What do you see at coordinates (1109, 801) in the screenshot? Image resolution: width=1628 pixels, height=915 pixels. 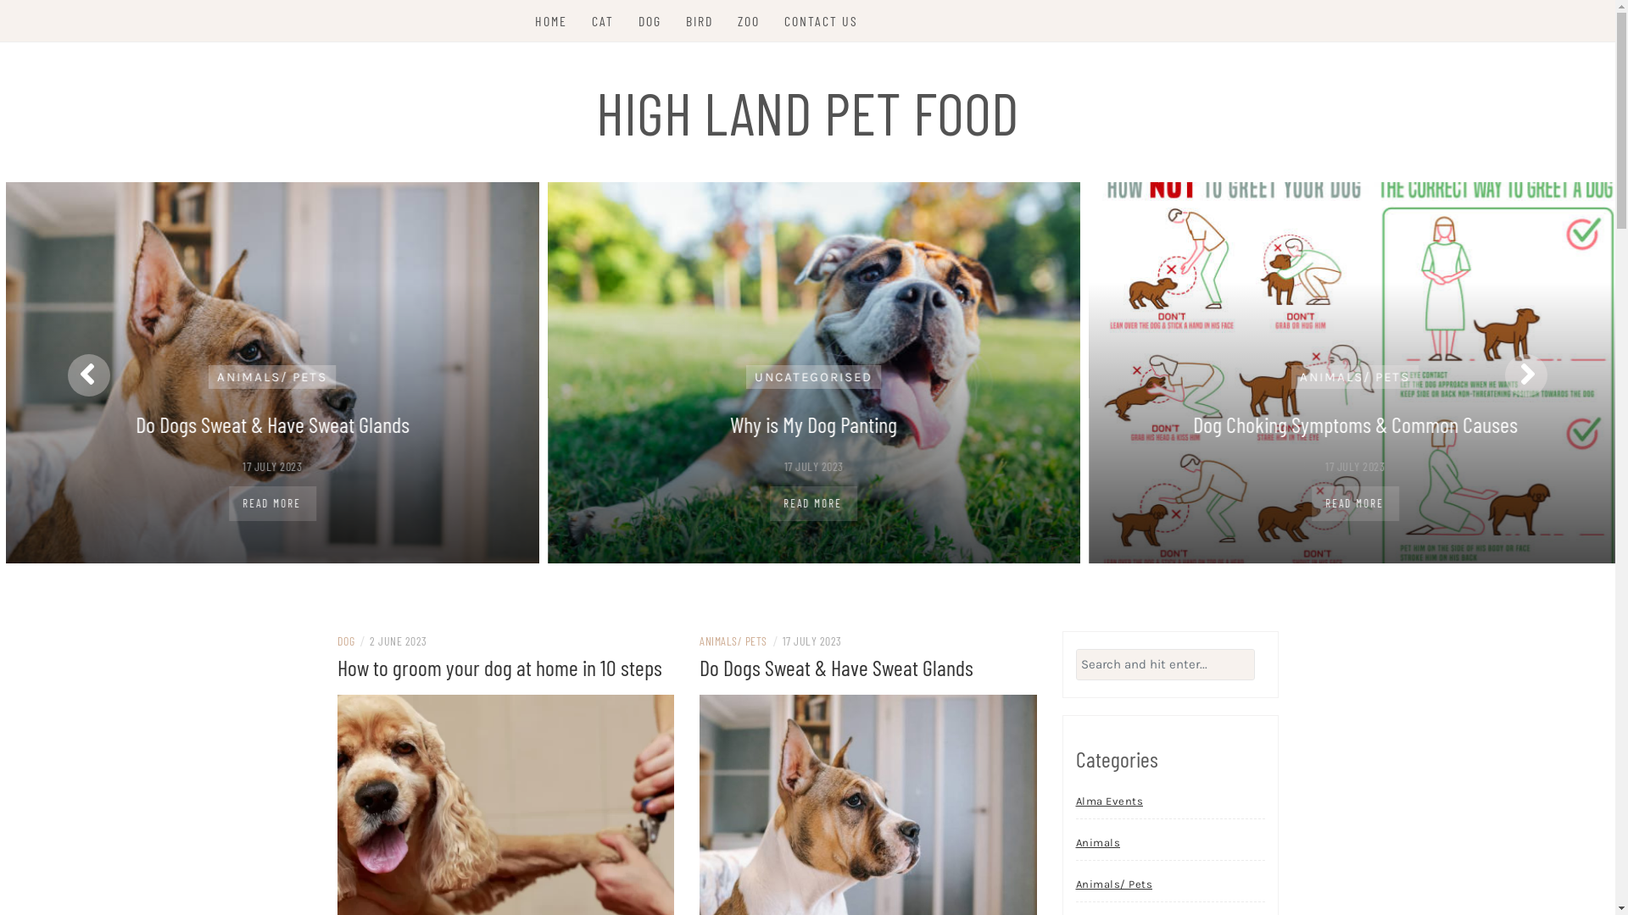 I see `Alma Events` at bounding box center [1109, 801].